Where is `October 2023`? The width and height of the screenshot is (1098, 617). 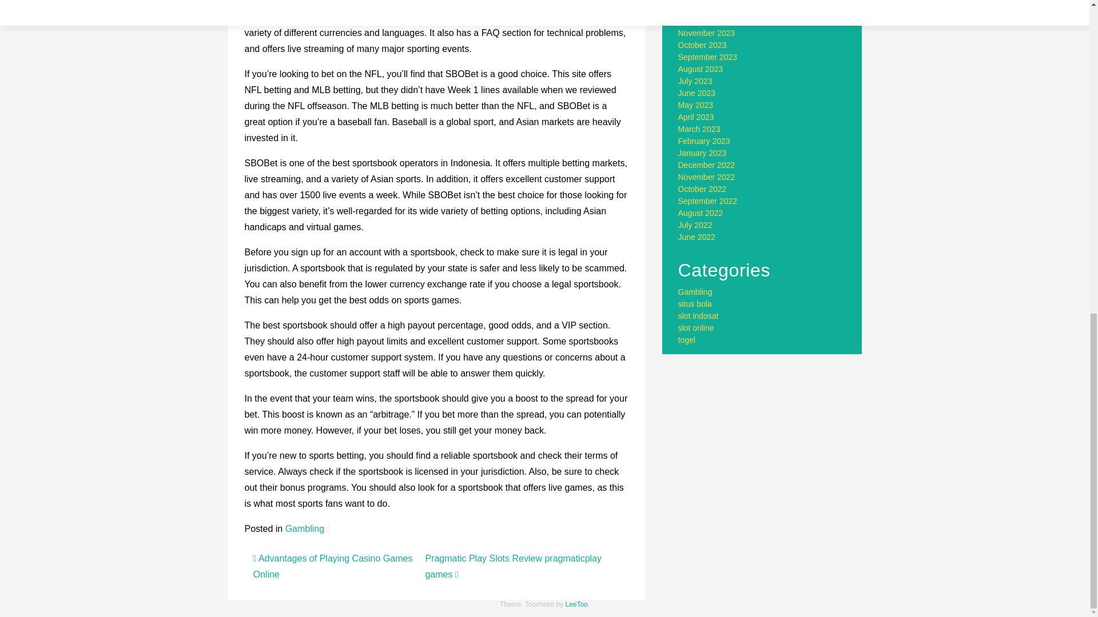
October 2023 is located at coordinates (702, 45).